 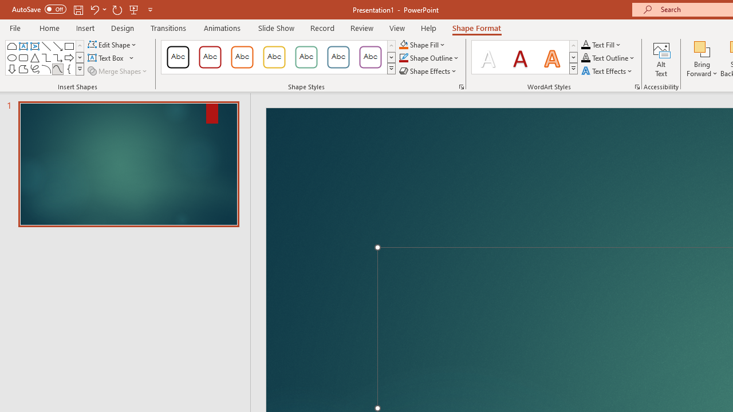 I want to click on Arrow: Right, so click(x=69, y=57).